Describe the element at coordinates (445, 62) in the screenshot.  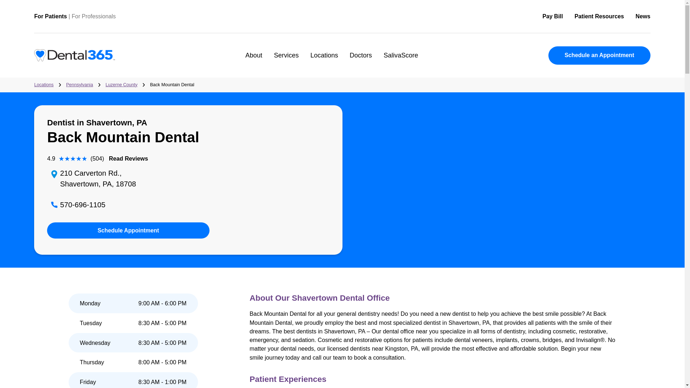
I see `SalivaScore` at that location.